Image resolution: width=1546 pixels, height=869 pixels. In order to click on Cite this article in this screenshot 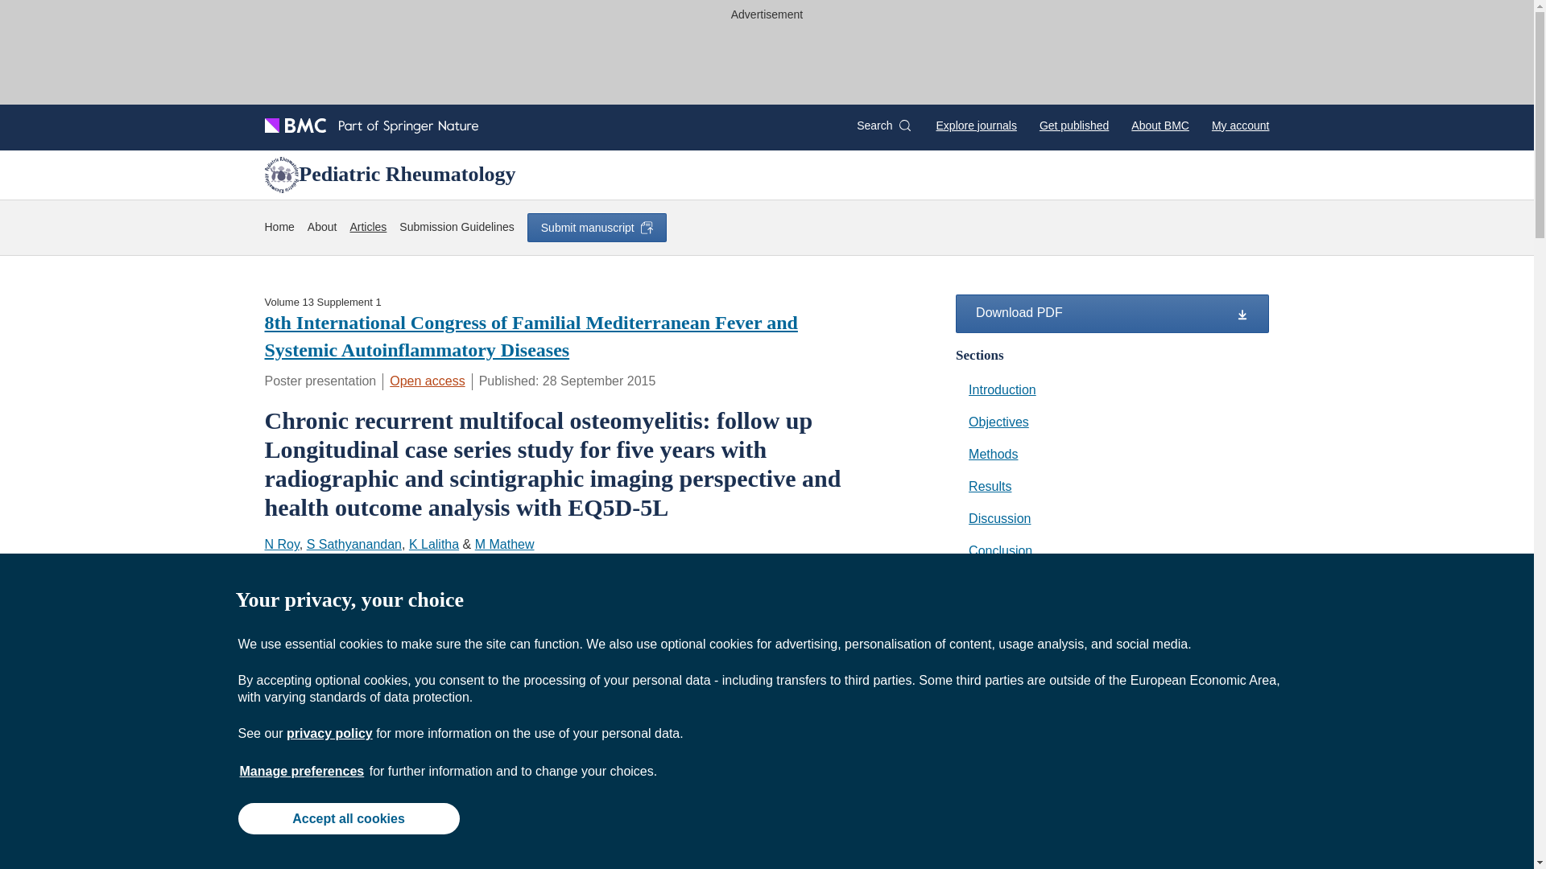, I will do `click(647, 576)`.